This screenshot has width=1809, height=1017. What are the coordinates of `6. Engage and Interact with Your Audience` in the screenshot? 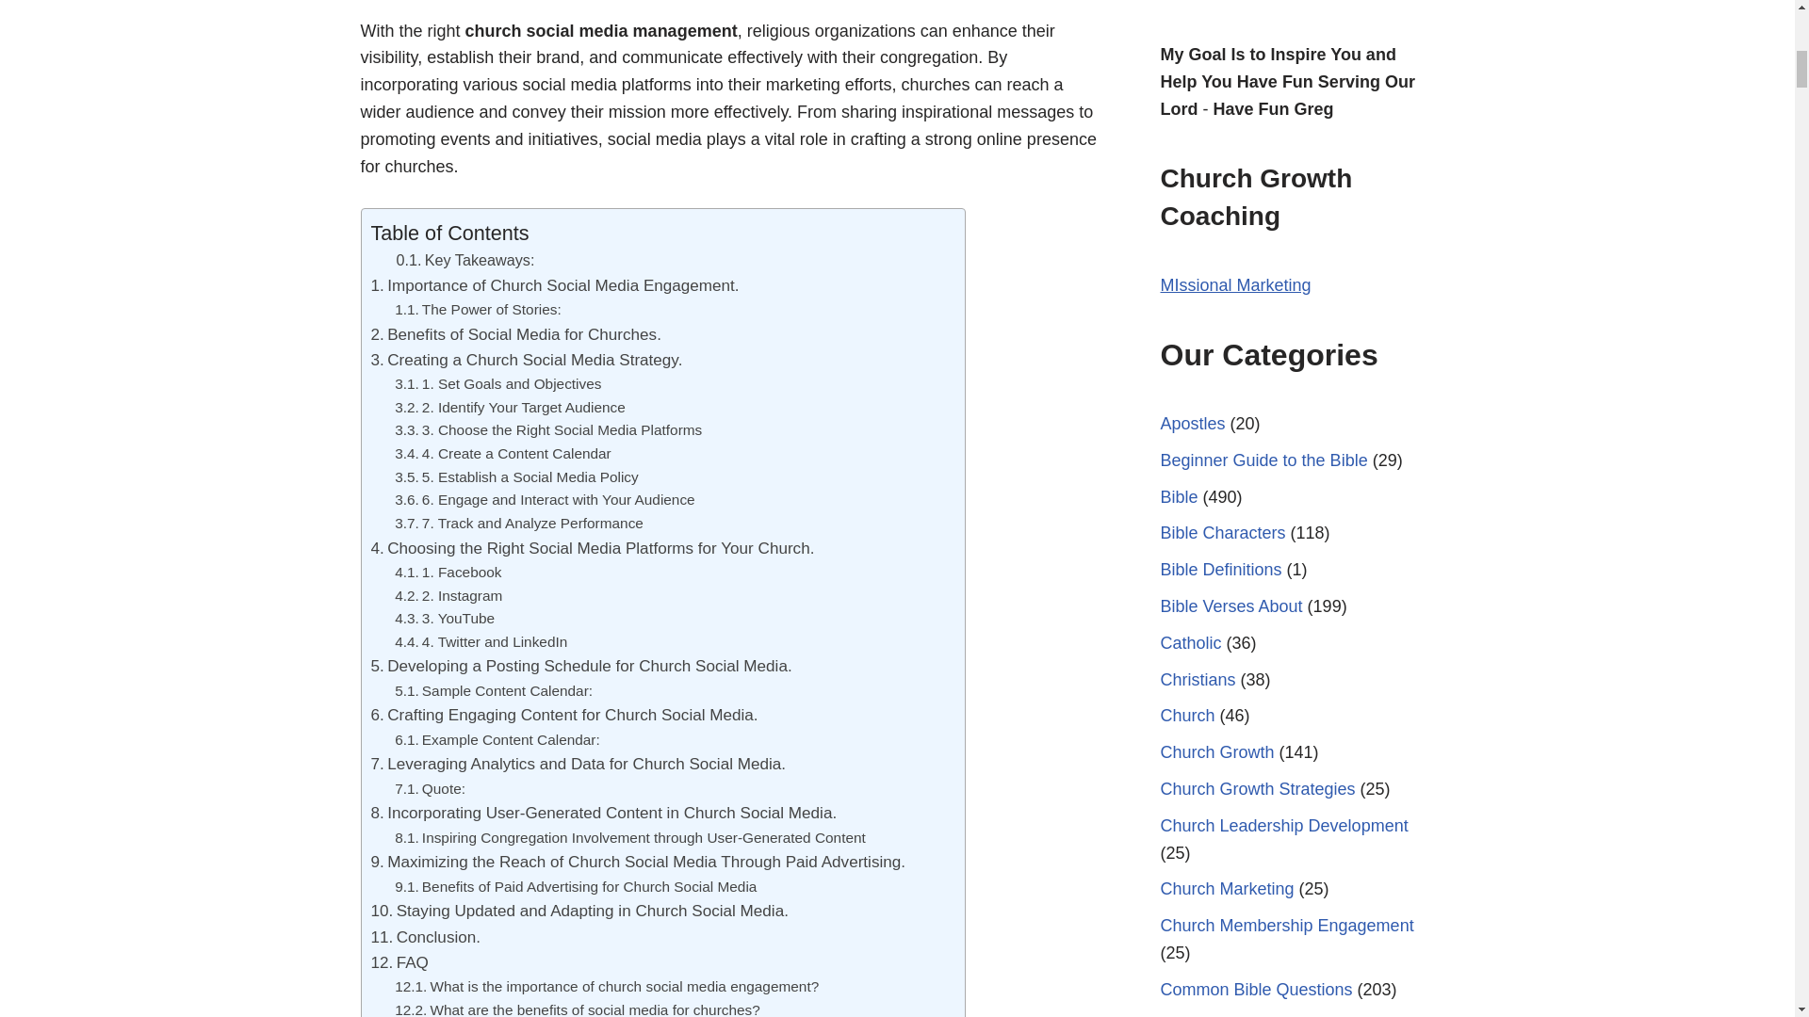 It's located at (545, 501).